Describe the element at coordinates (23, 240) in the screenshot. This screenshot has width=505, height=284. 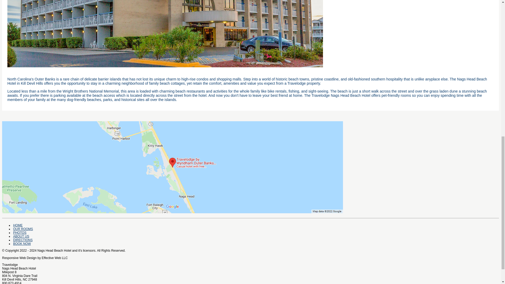
I see `Directions` at that location.